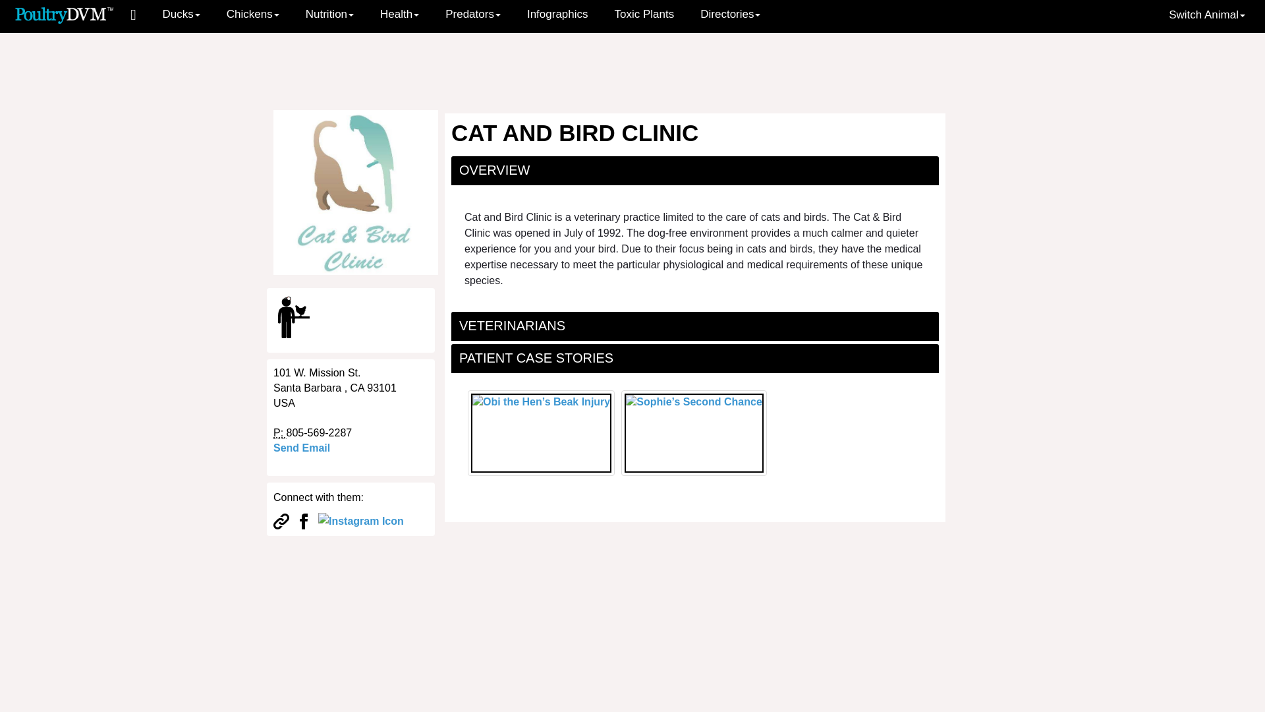  Describe the element at coordinates (253, 15) in the screenshot. I see `Chickens` at that location.